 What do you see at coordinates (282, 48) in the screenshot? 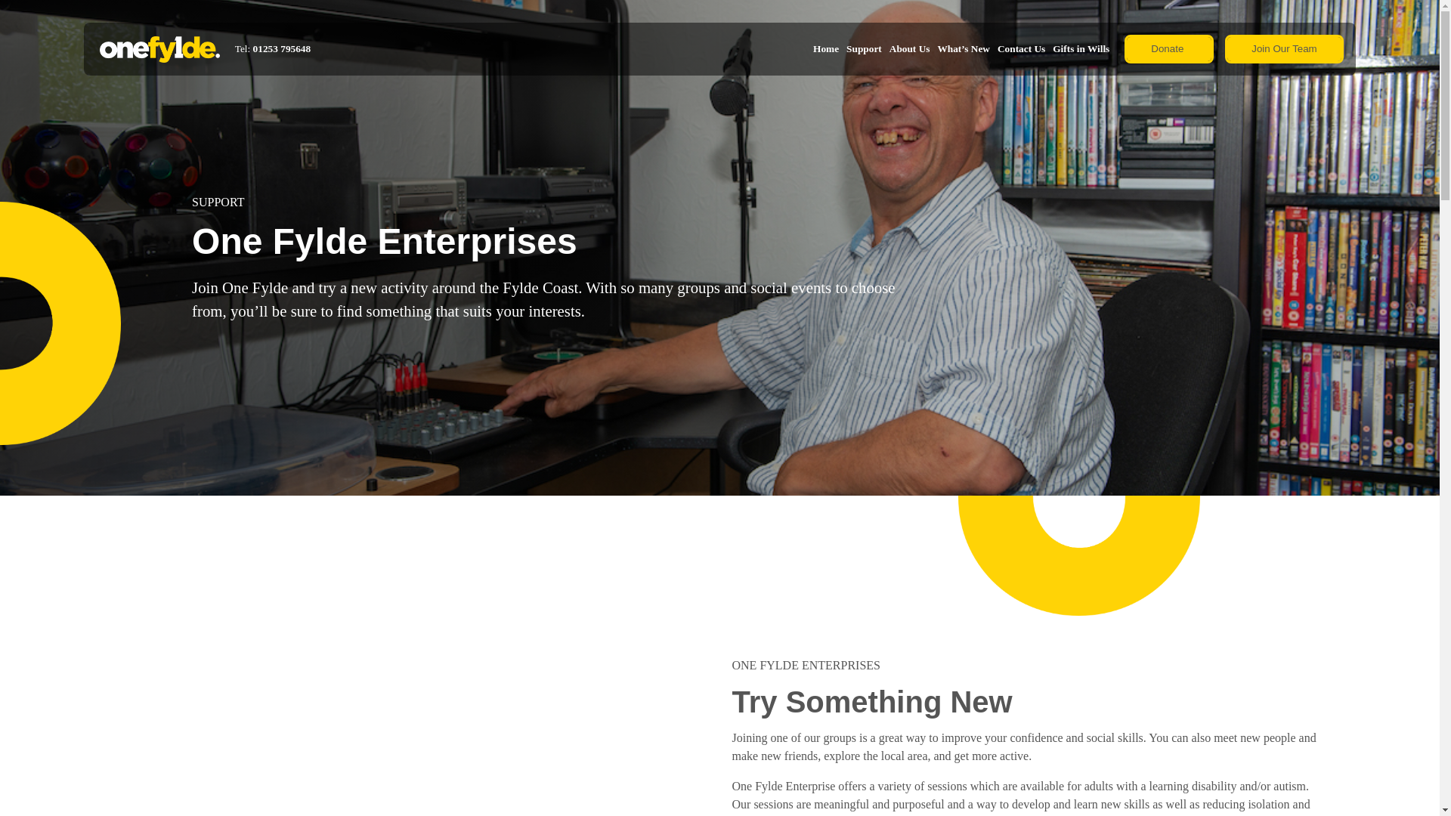
I see `01253 795648` at bounding box center [282, 48].